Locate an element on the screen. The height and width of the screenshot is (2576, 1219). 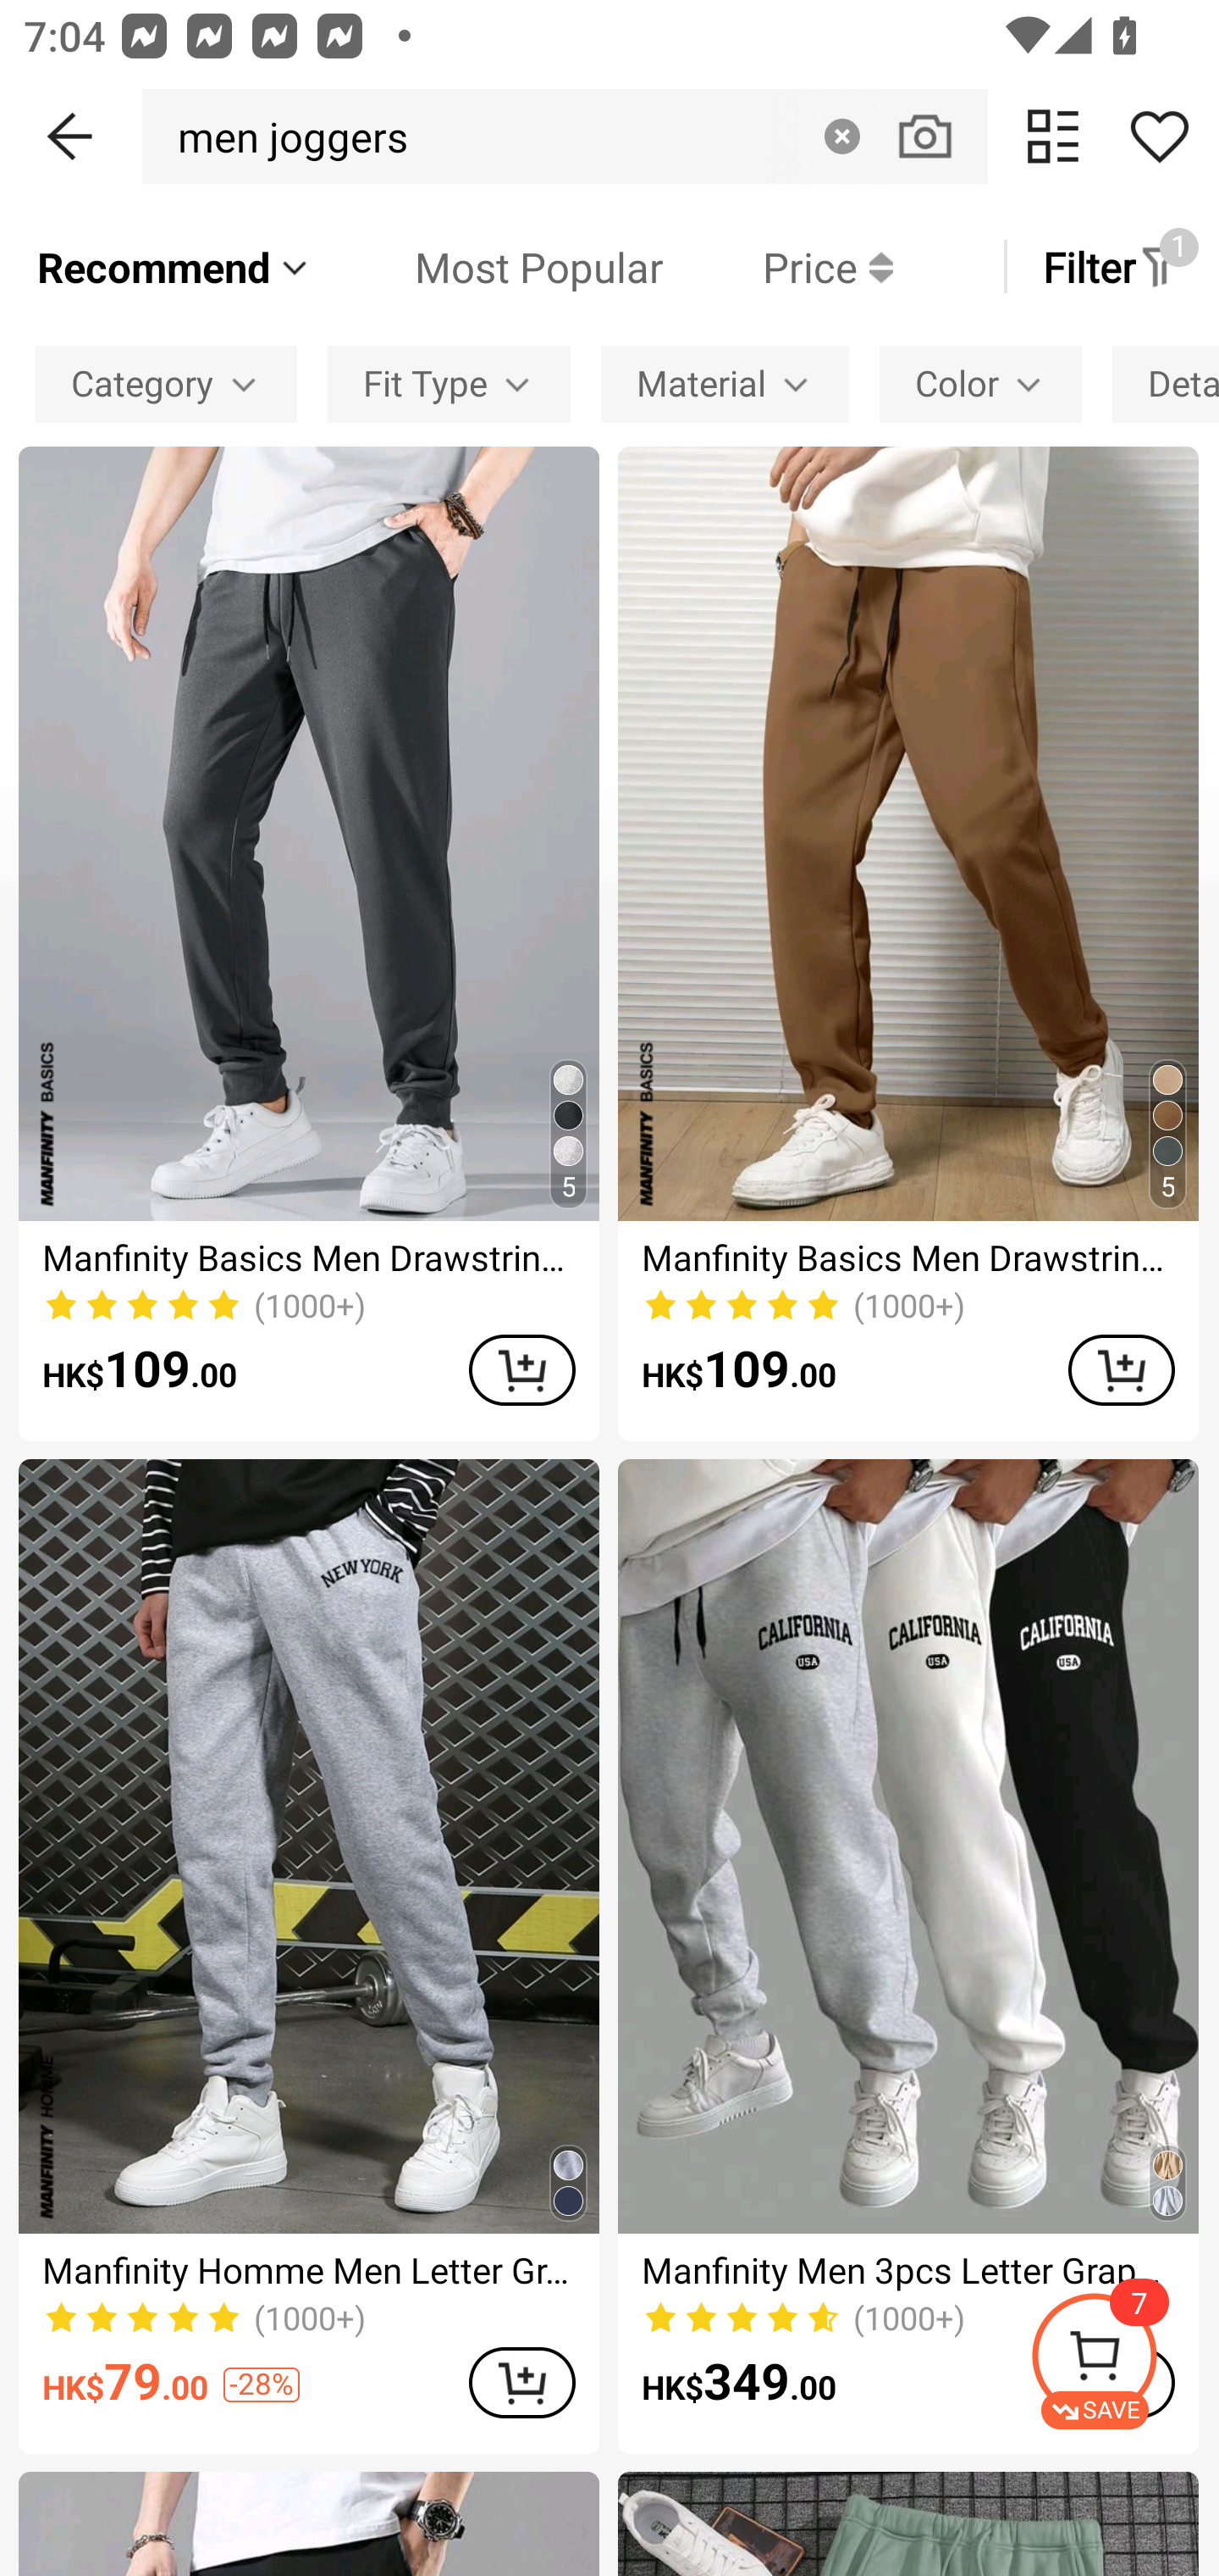
ADD TO CART is located at coordinates (521, 2383).